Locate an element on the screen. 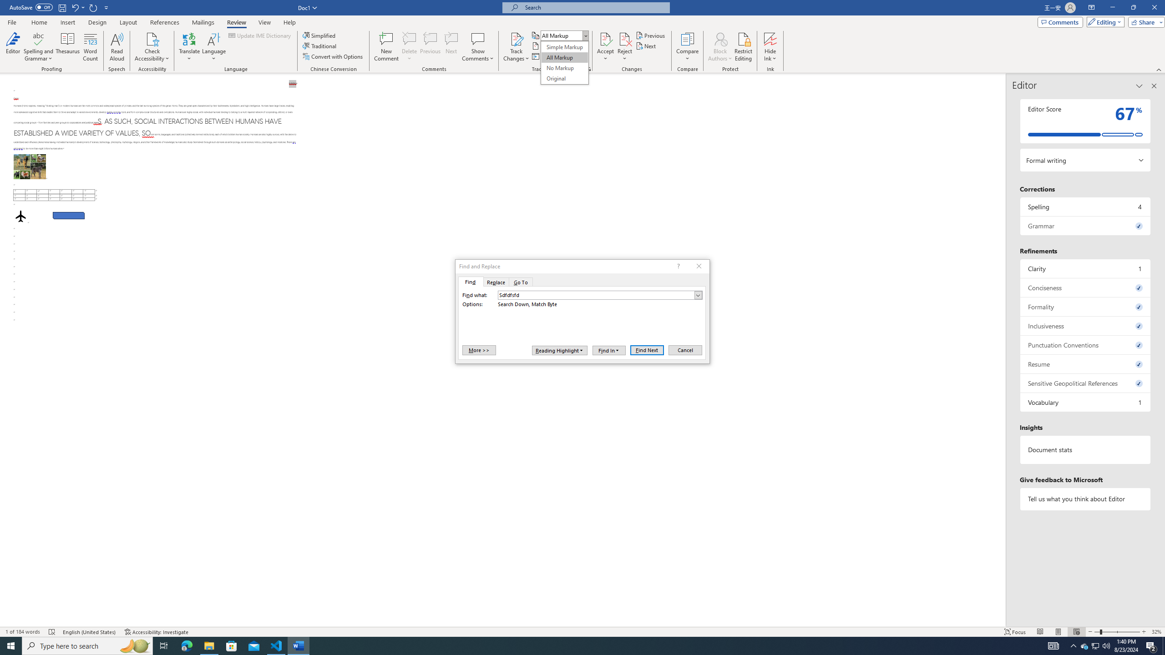 Image resolution: width=1165 pixels, height=655 pixels. Cancel is located at coordinates (495, 282).